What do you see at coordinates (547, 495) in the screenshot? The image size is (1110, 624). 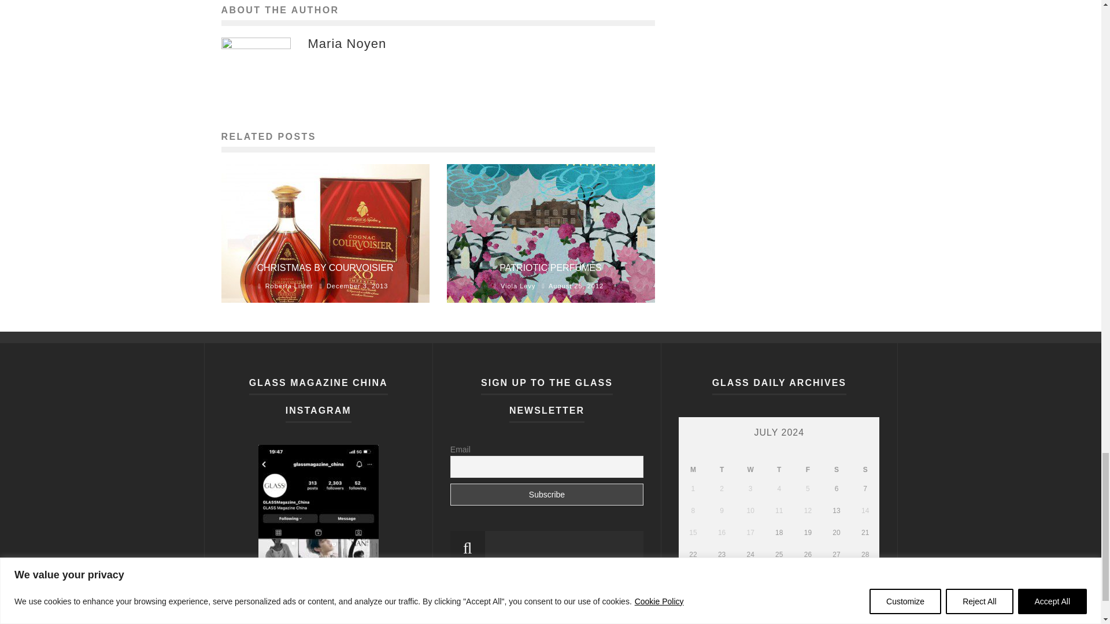 I see `Subscribe` at bounding box center [547, 495].